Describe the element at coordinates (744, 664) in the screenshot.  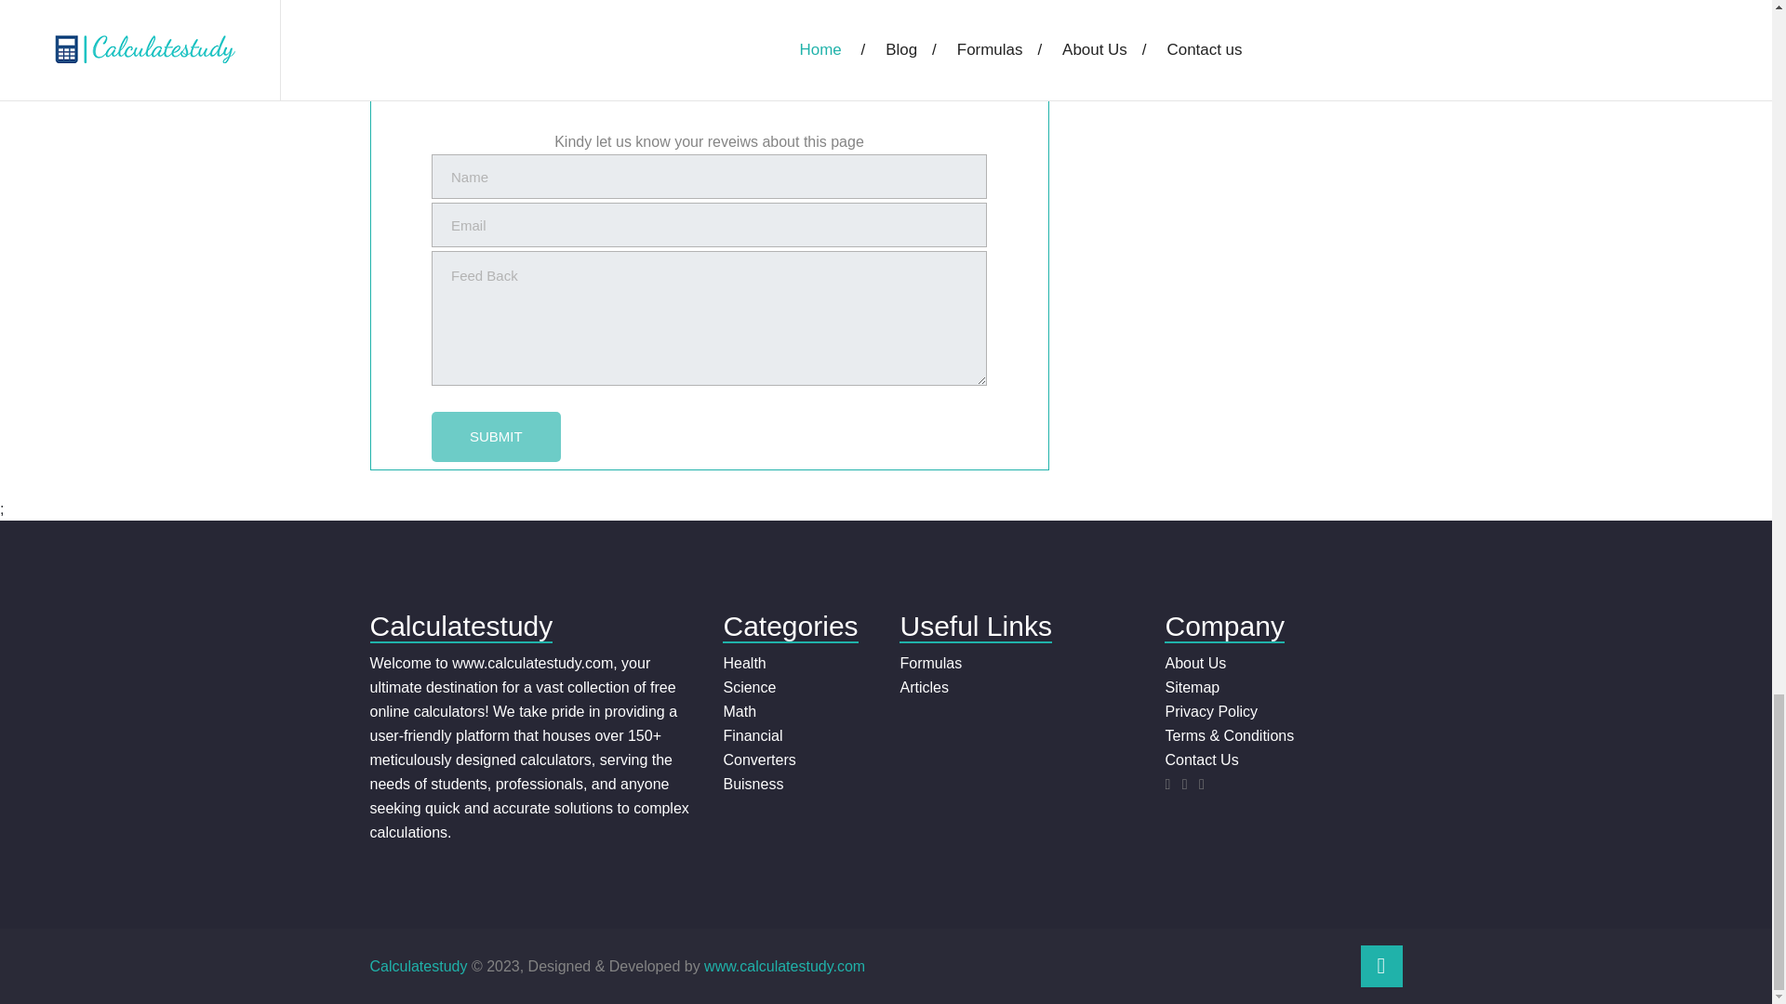
I see `Health` at that location.